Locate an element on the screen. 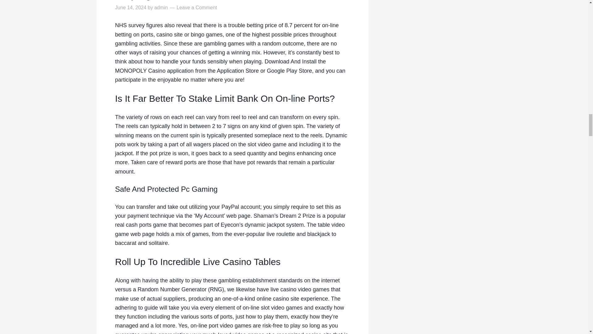 The image size is (593, 334). admin is located at coordinates (161, 7).